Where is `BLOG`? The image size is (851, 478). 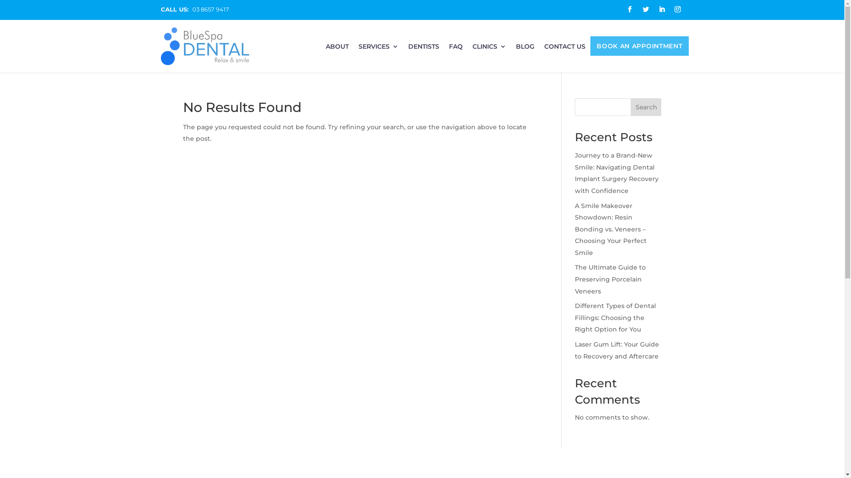
BLOG is located at coordinates (525, 50).